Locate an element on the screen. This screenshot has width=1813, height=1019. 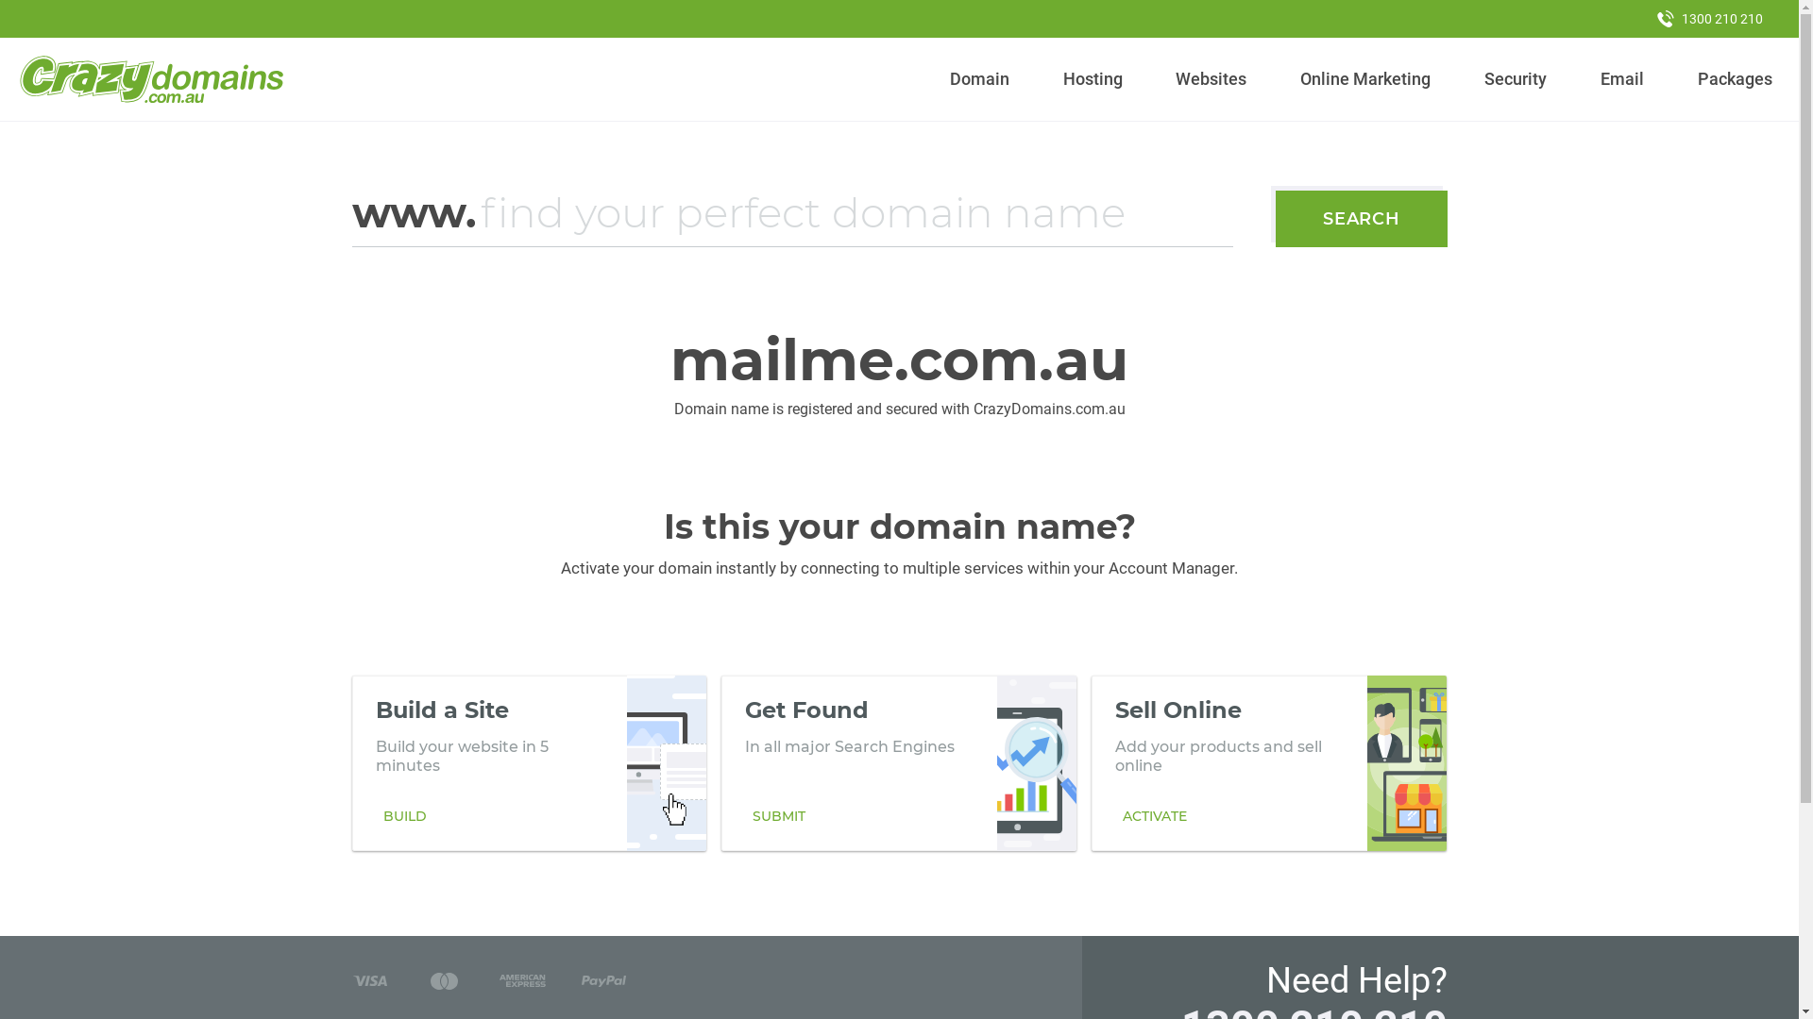
Domain is located at coordinates (980, 79).